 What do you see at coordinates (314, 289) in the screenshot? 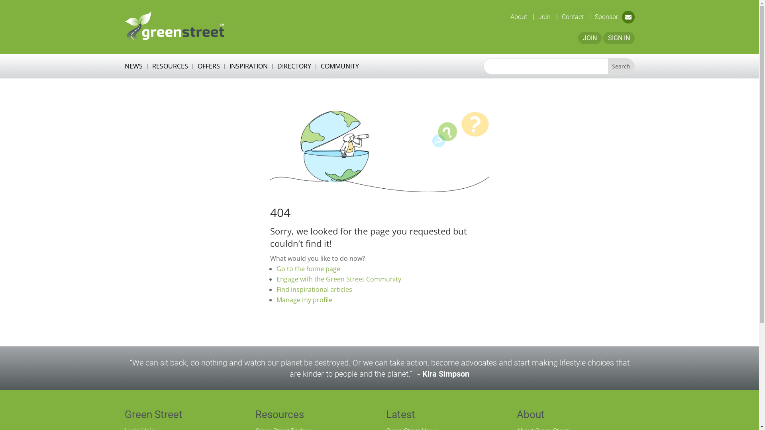
I see `Find inspirational articles` at bounding box center [314, 289].